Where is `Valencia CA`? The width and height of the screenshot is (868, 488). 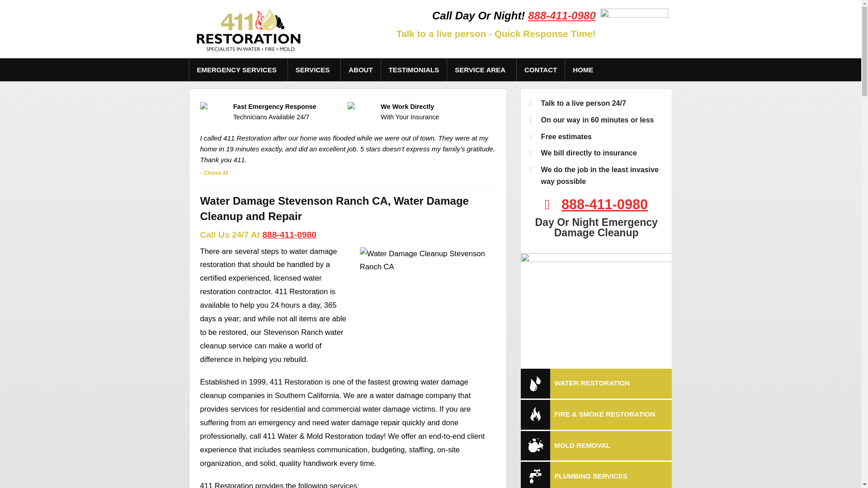 Valencia CA is located at coordinates (482, 300).